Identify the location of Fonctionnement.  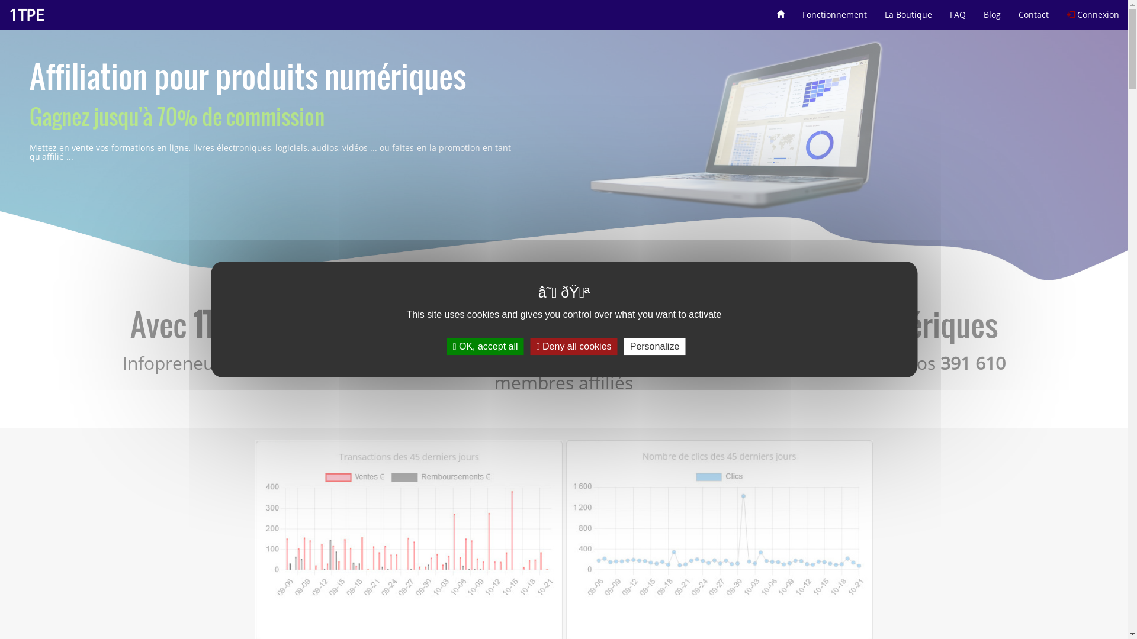
(835, 11).